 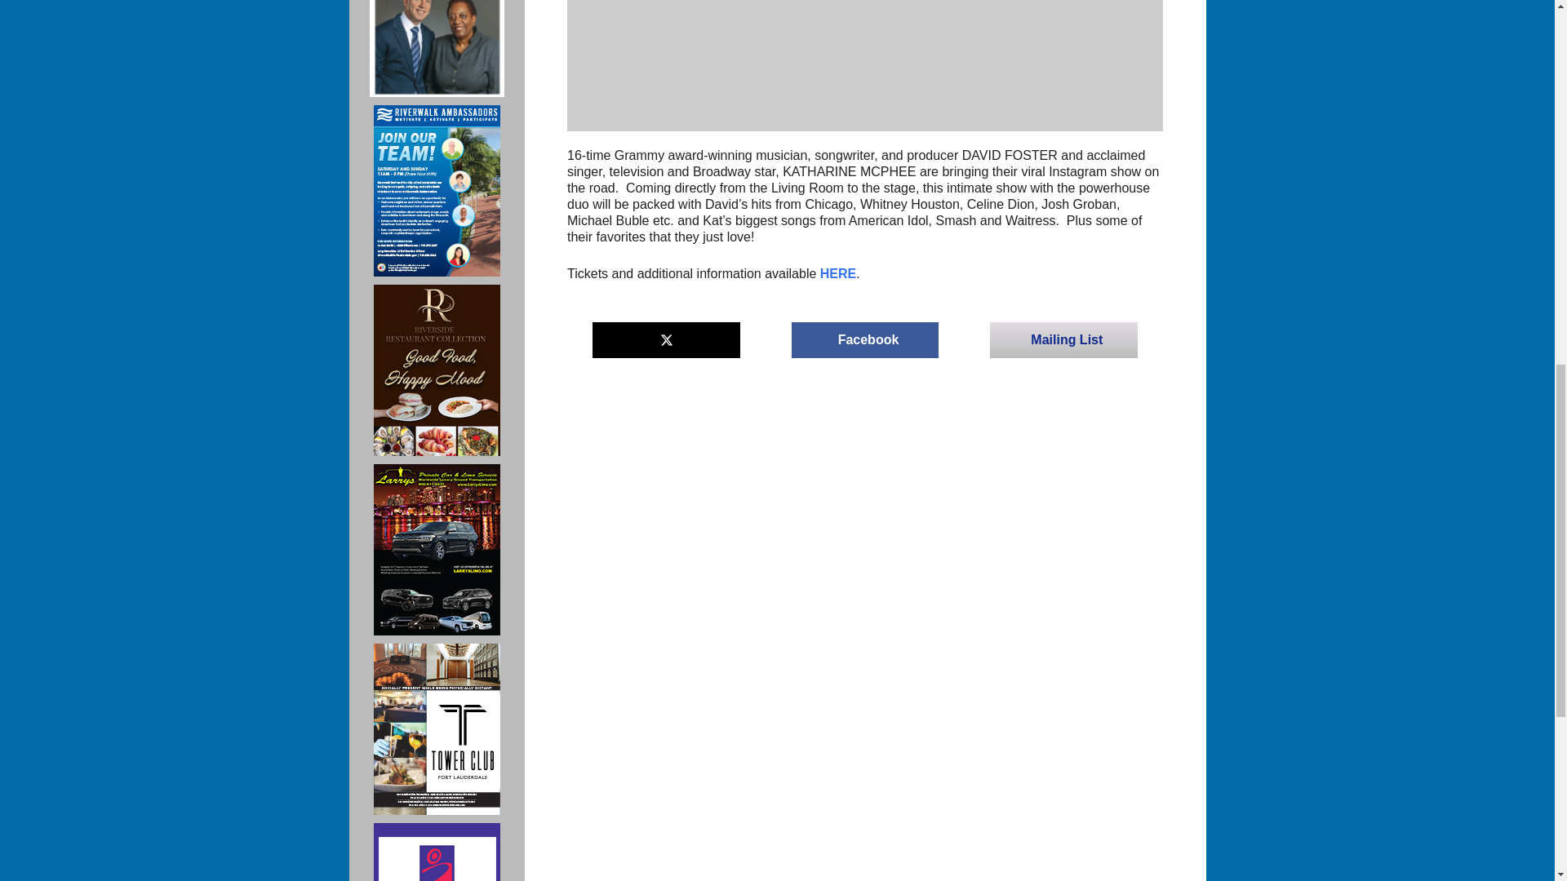 What do you see at coordinates (1063, 339) in the screenshot?
I see `Mailing List` at bounding box center [1063, 339].